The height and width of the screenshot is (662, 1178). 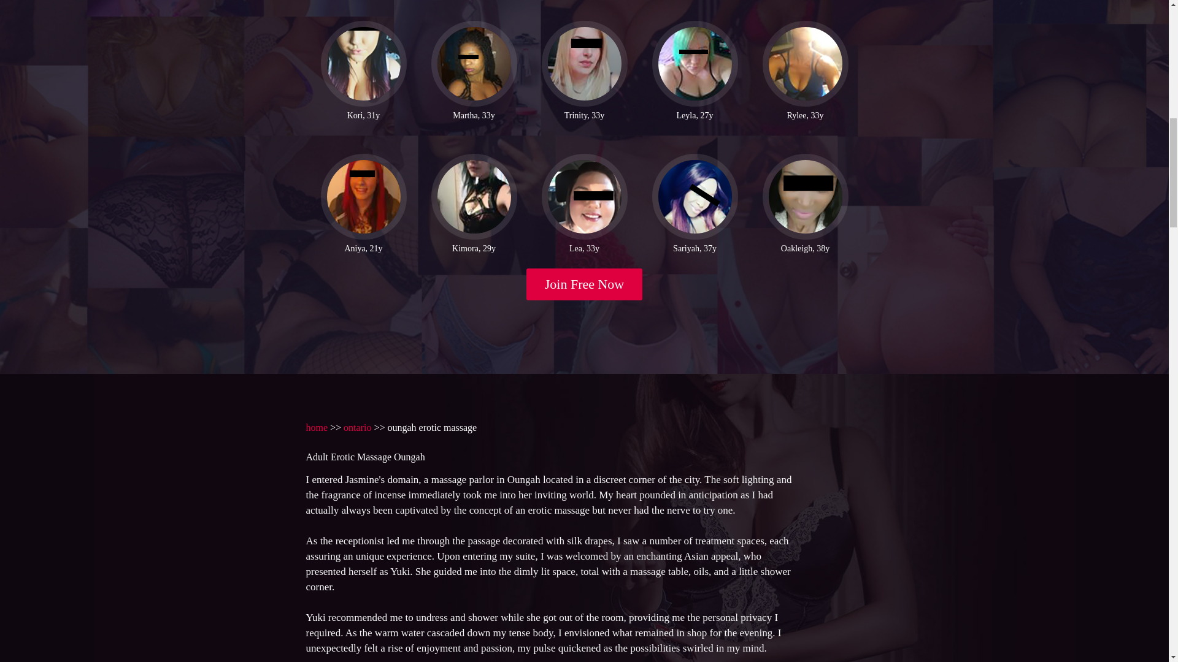 What do you see at coordinates (585, 284) in the screenshot?
I see `Join` at bounding box center [585, 284].